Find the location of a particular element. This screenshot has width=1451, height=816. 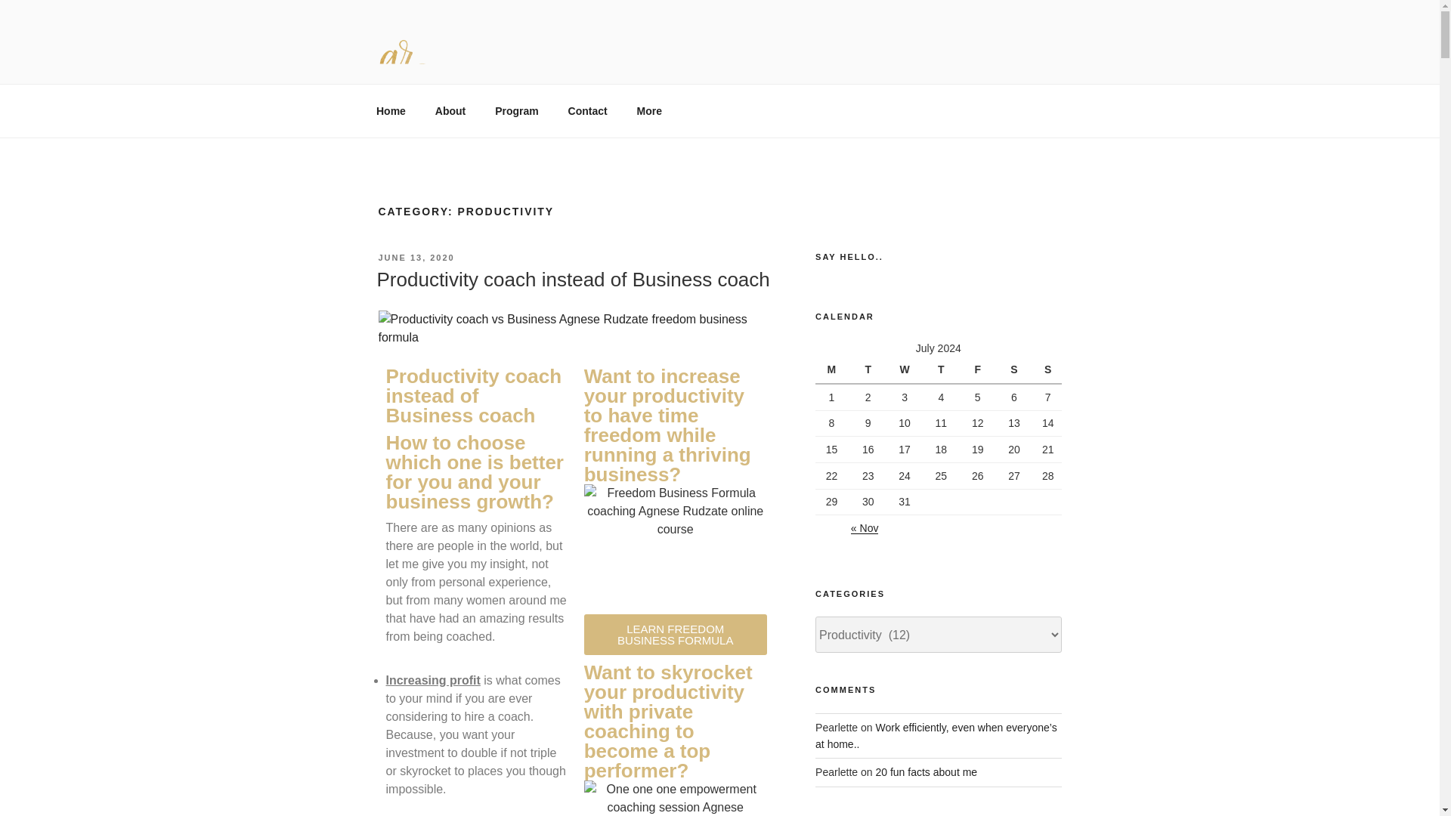

LEARN FREEDOM BUSINESS FORMULA is located at coordinates (676, 635).